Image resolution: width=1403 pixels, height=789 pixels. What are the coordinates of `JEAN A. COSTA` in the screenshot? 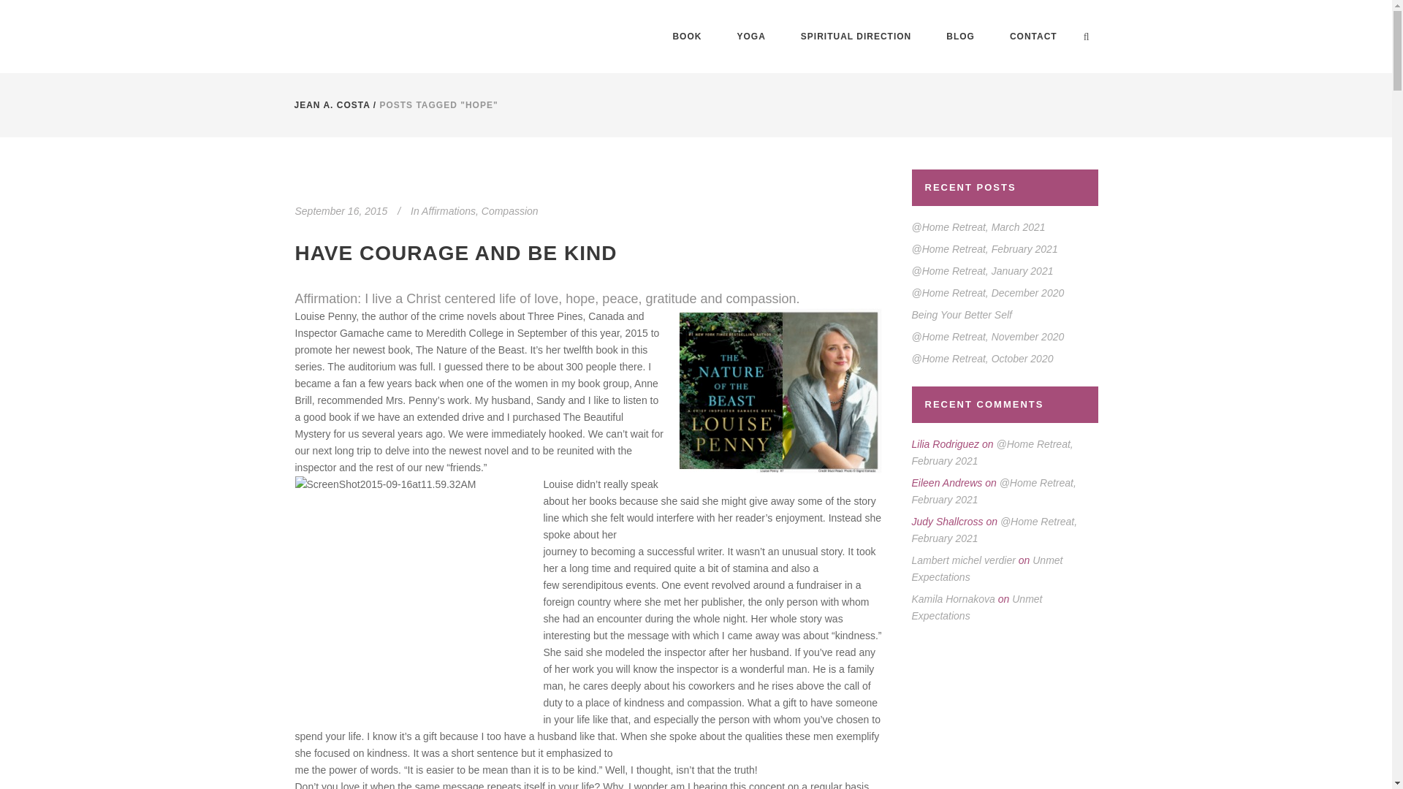 It's located at (332, 105).